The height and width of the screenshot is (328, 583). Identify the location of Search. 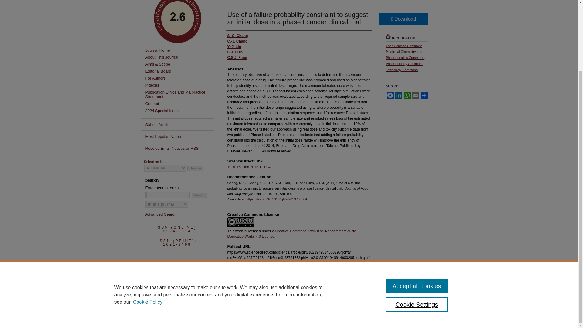
(199, 195).